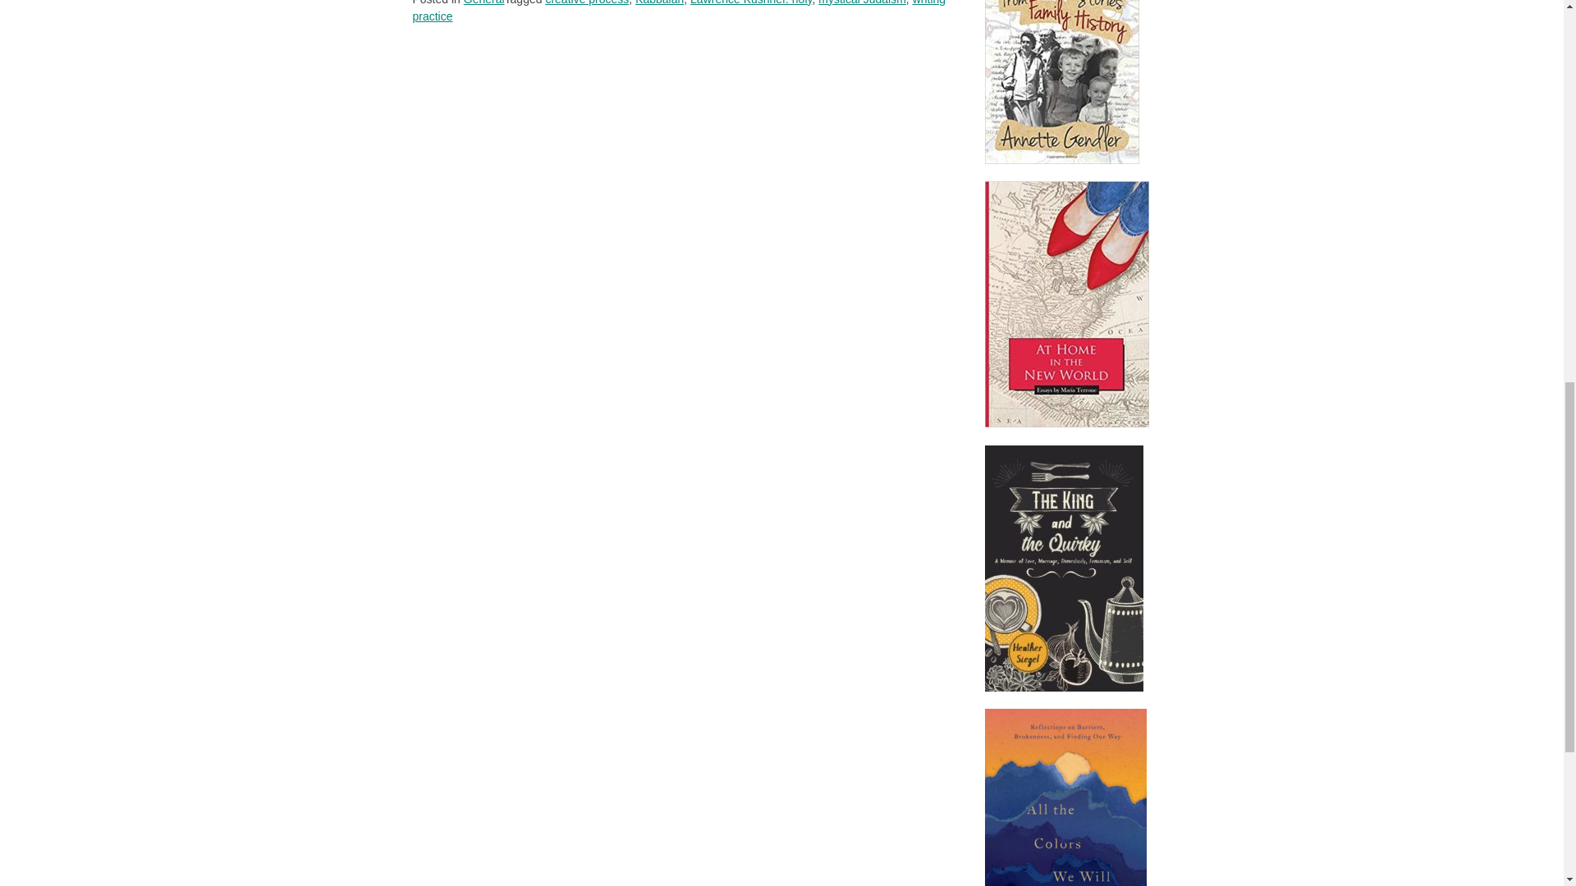 The width and height of the screenshot is (1576, 886). Describe the element at coordinates (750, 2) in the screenshot. I see `Lawrence Kushner. holy` at that location.